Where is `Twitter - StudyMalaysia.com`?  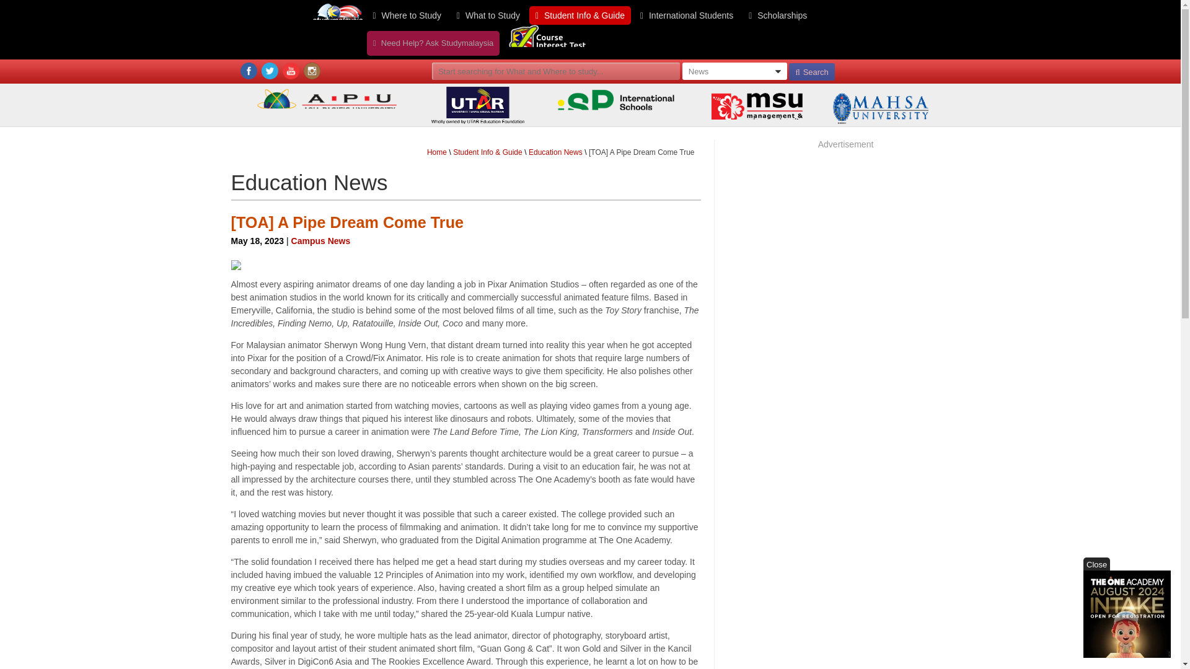 Twitter - StudyMalaysia.com is located at coordinates (270, 76).